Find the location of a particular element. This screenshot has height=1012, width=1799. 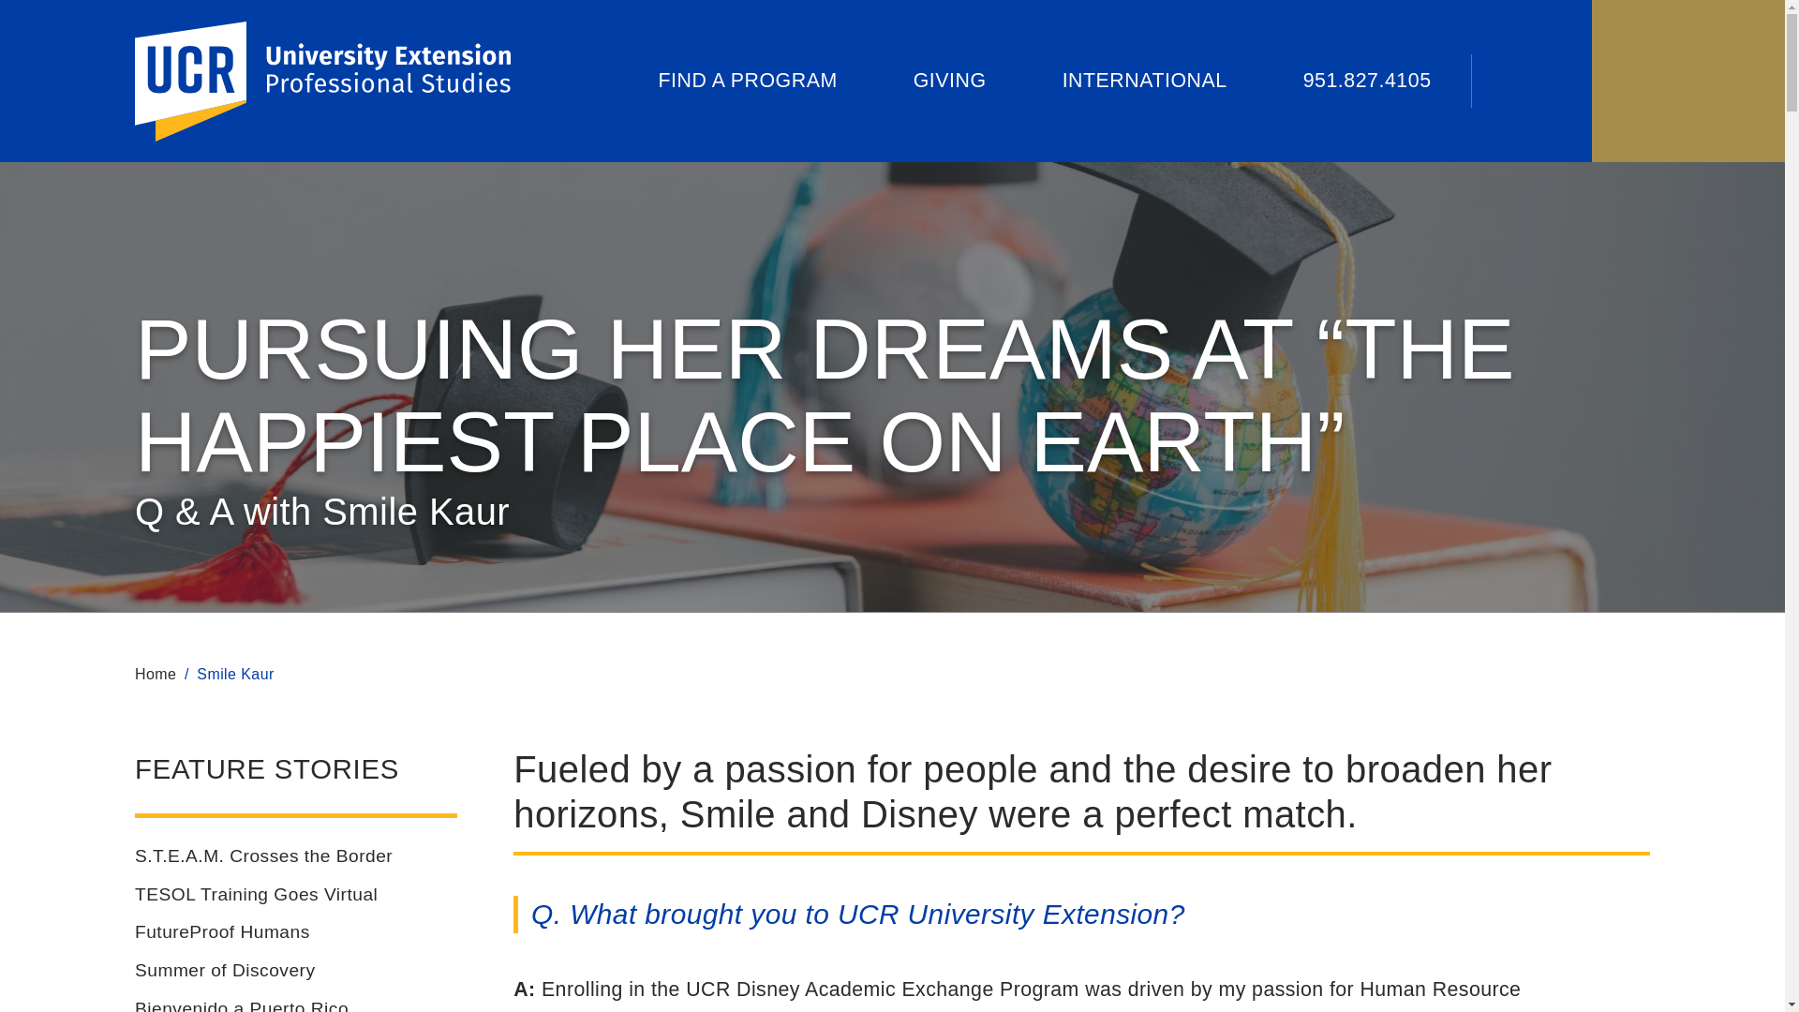

Shop is located at coordinates (730, 81).